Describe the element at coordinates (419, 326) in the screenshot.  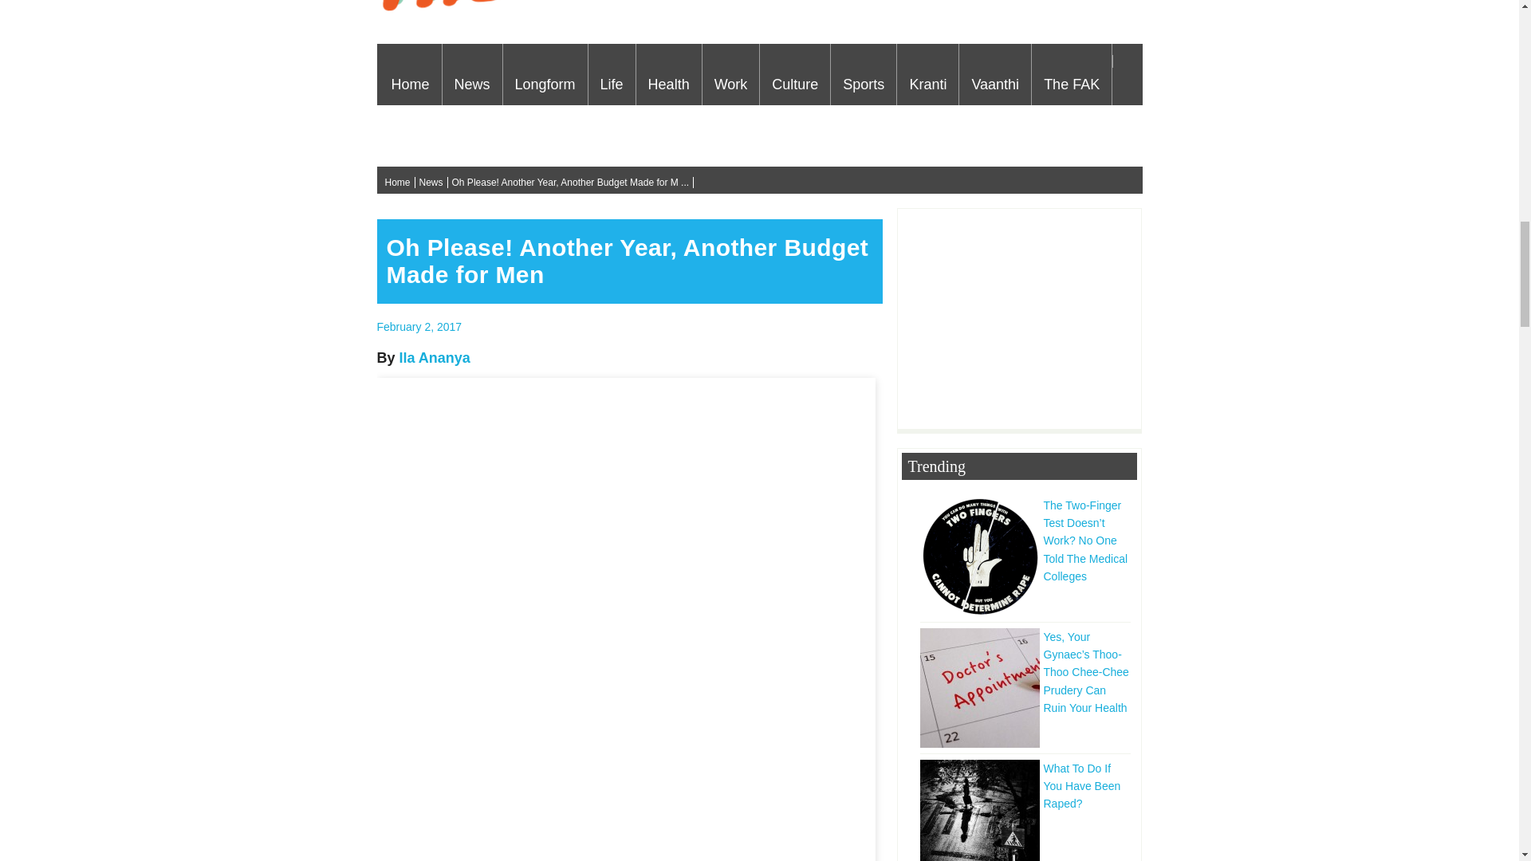
I see `Oh Please! Another Year, Another Budget Made for Men` at that location.